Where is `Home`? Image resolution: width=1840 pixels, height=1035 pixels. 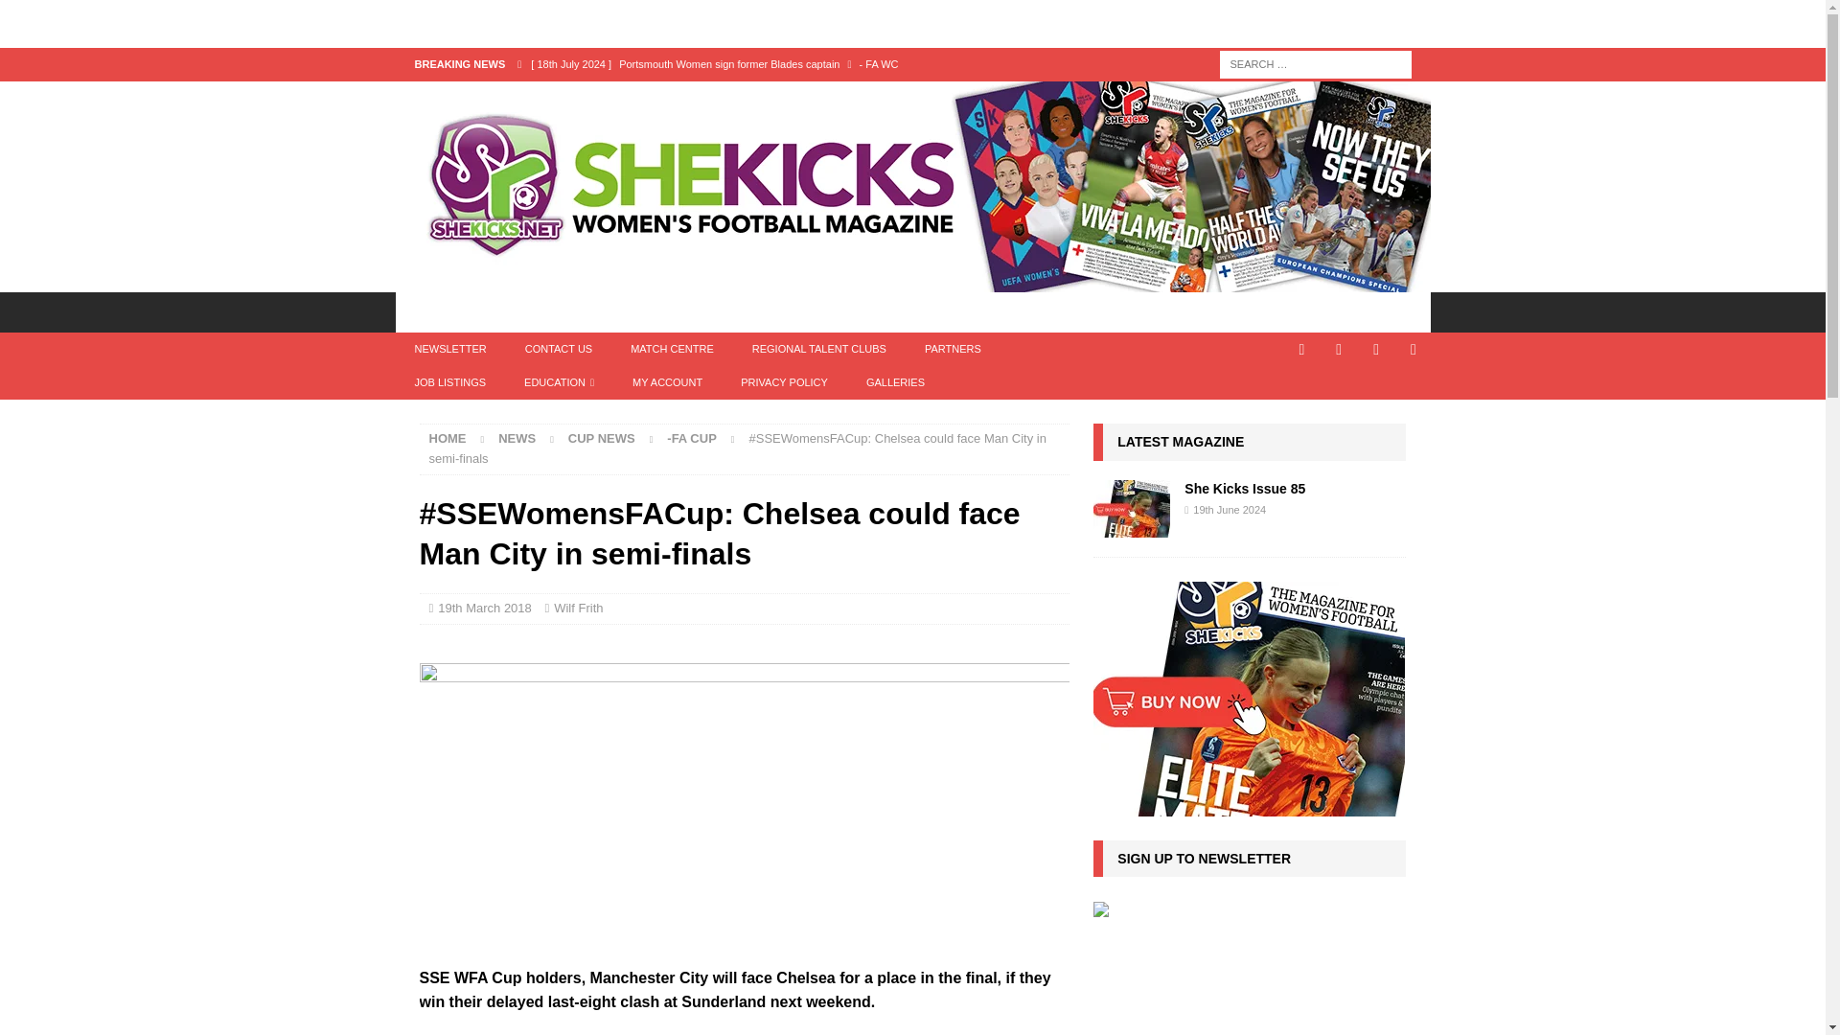
Home is located at coordinates (448, 439).